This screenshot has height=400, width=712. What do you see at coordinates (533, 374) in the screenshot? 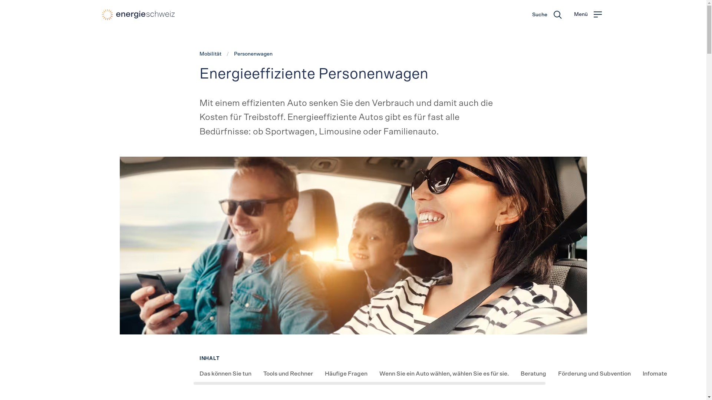
I see `Beratung` at bounding box center [533, 374].